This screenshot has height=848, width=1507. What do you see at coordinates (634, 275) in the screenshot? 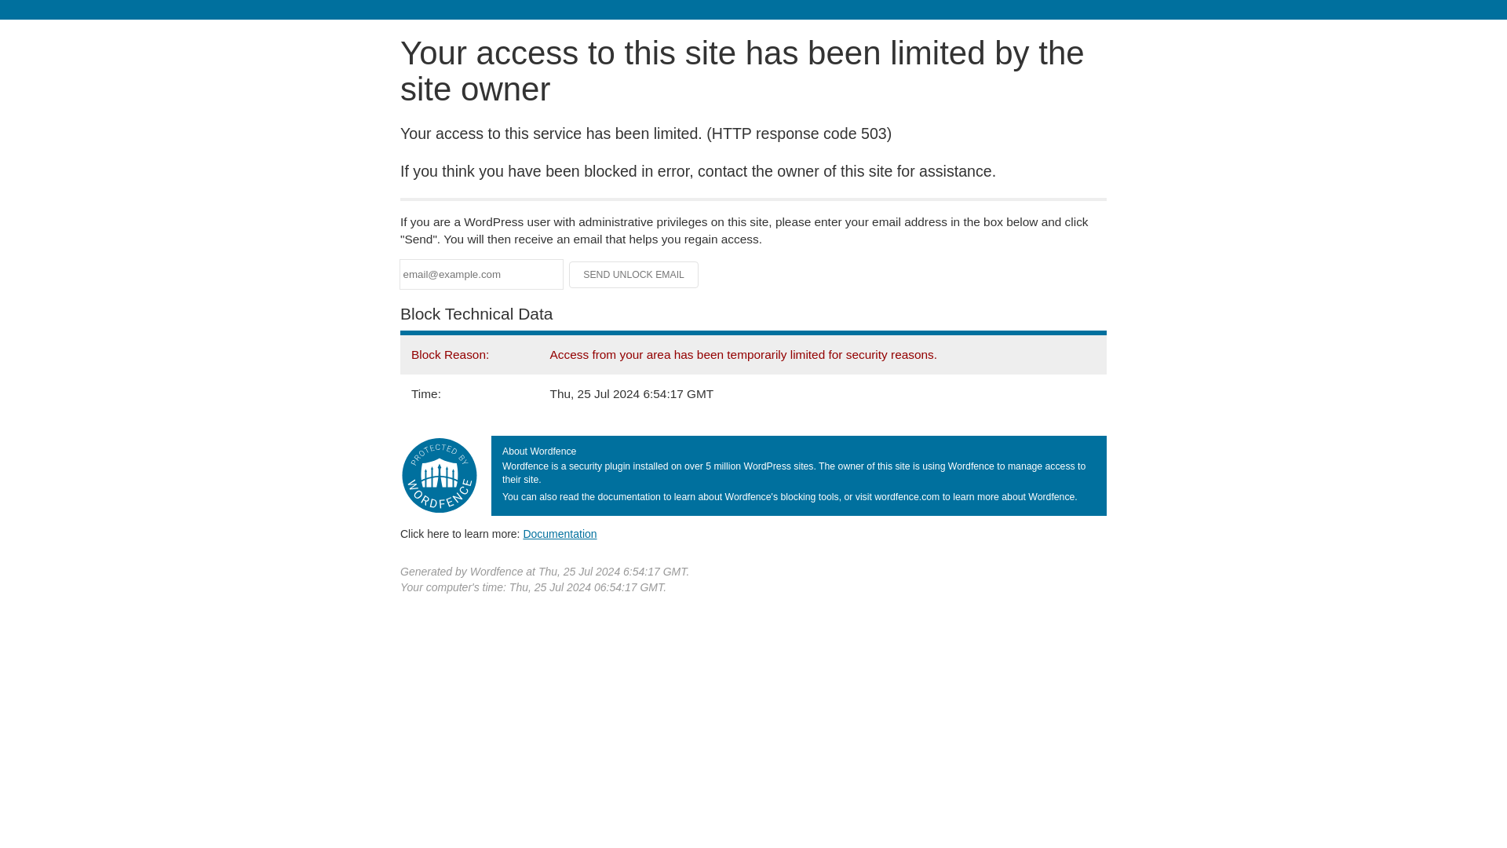
I see `Send Unlock Email` at bounding box center [634, 275].